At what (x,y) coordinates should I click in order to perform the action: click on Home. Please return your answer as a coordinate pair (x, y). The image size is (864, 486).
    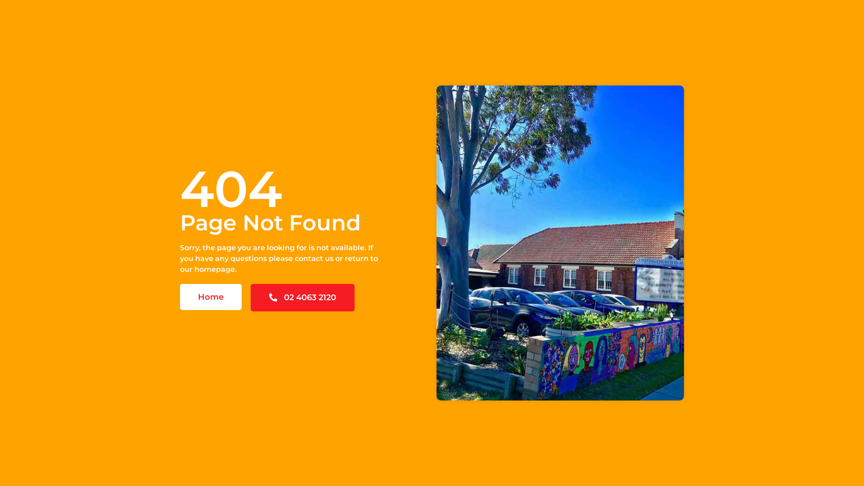
    Looking at the image, I should click on (211, 297).